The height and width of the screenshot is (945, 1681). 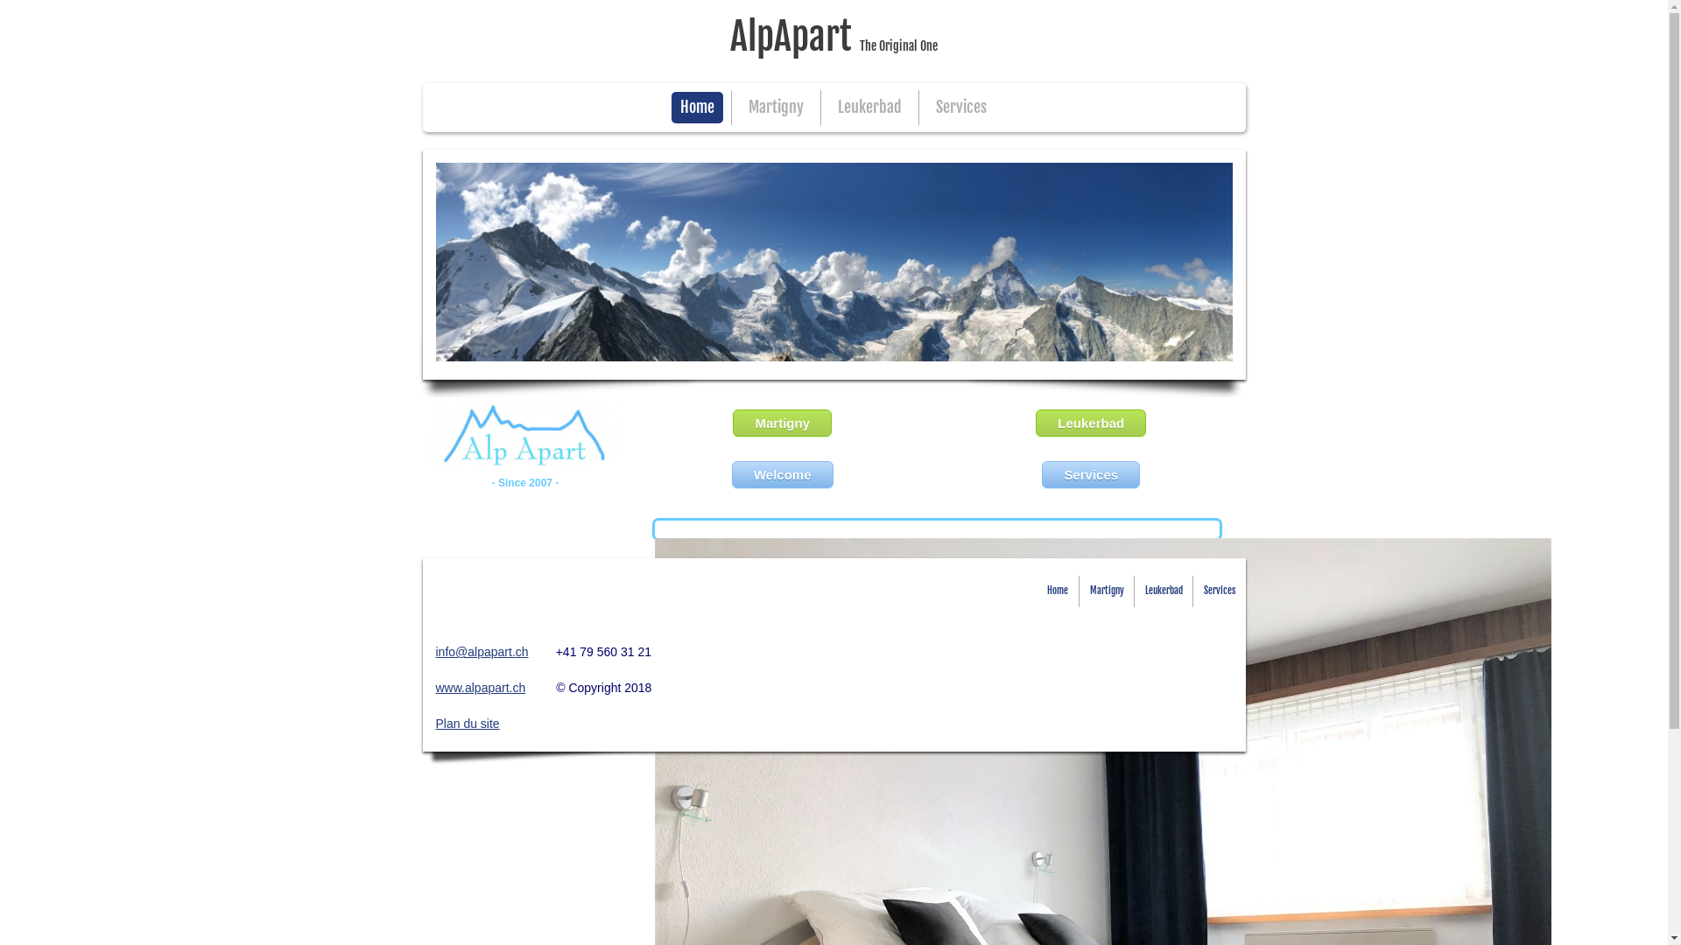 What do you see at coordinates (482, 688) in the screenshot?
I see `www.alpapart.ch` at bounding box center [482, 688].